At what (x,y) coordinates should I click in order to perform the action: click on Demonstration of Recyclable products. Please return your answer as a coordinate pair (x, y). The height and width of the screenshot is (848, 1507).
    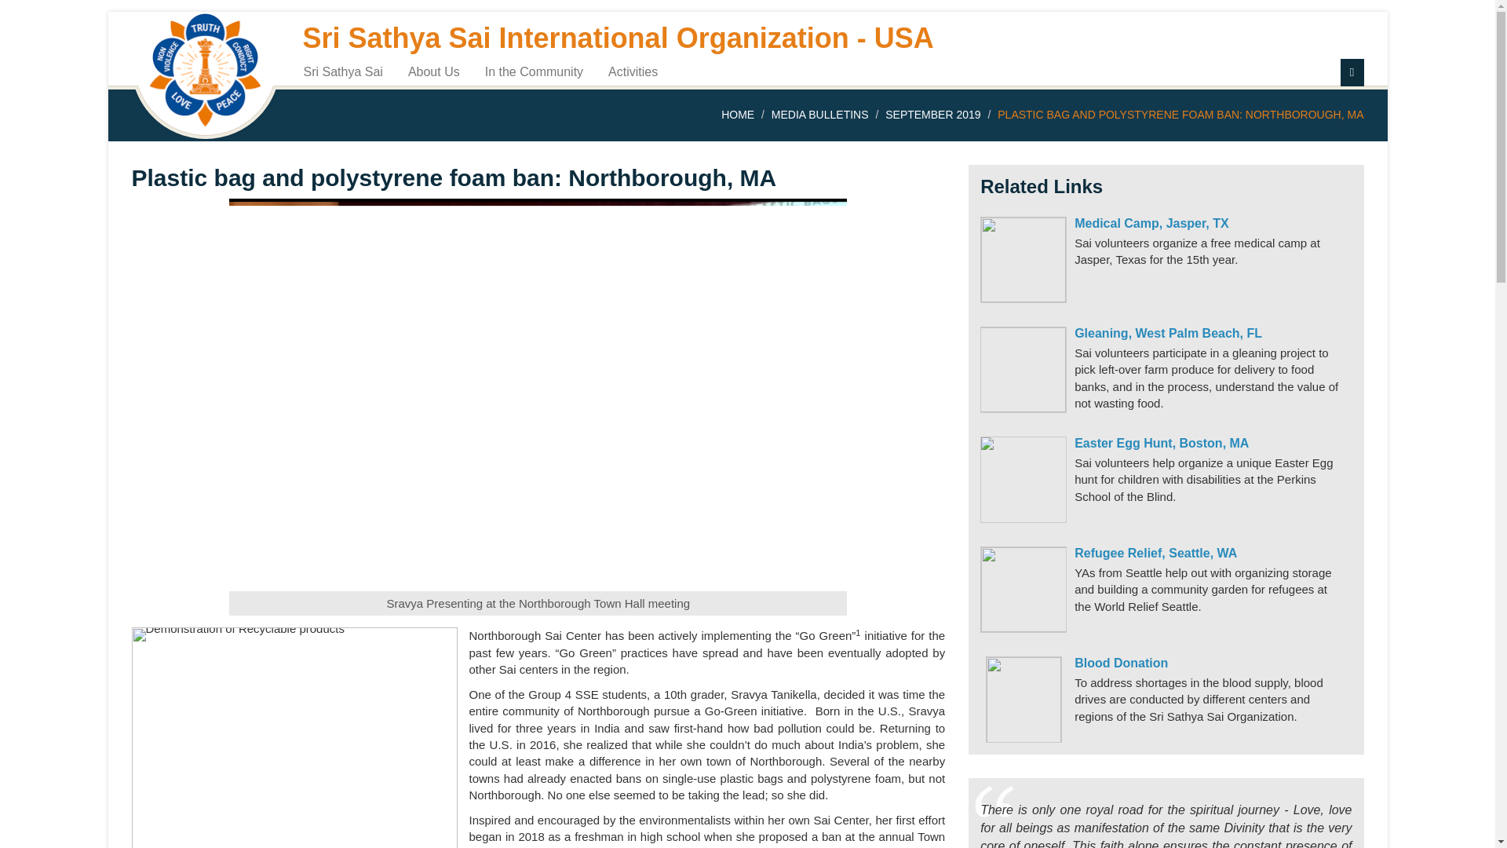
    Looking at the image, I should click on (295, 738).